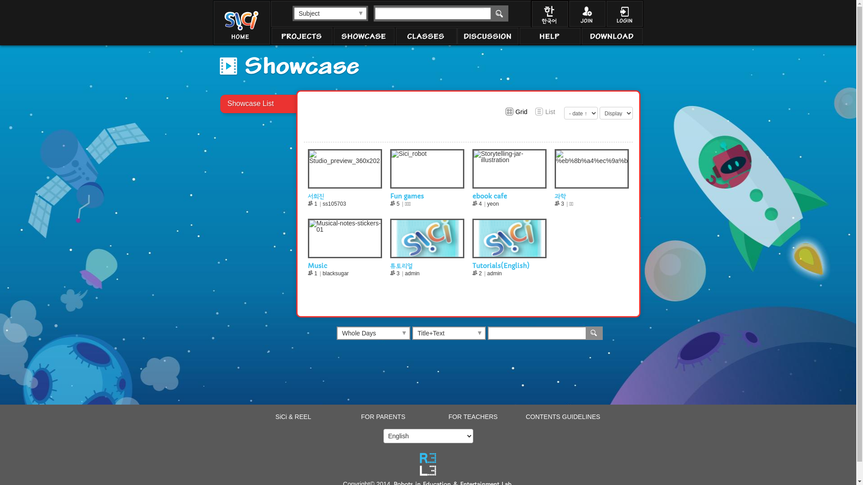 This screenshot has width=863, height=485. Describe the element at coordinates (383, 417) in the screenshot. I see `FOR PARENTS` at that location.